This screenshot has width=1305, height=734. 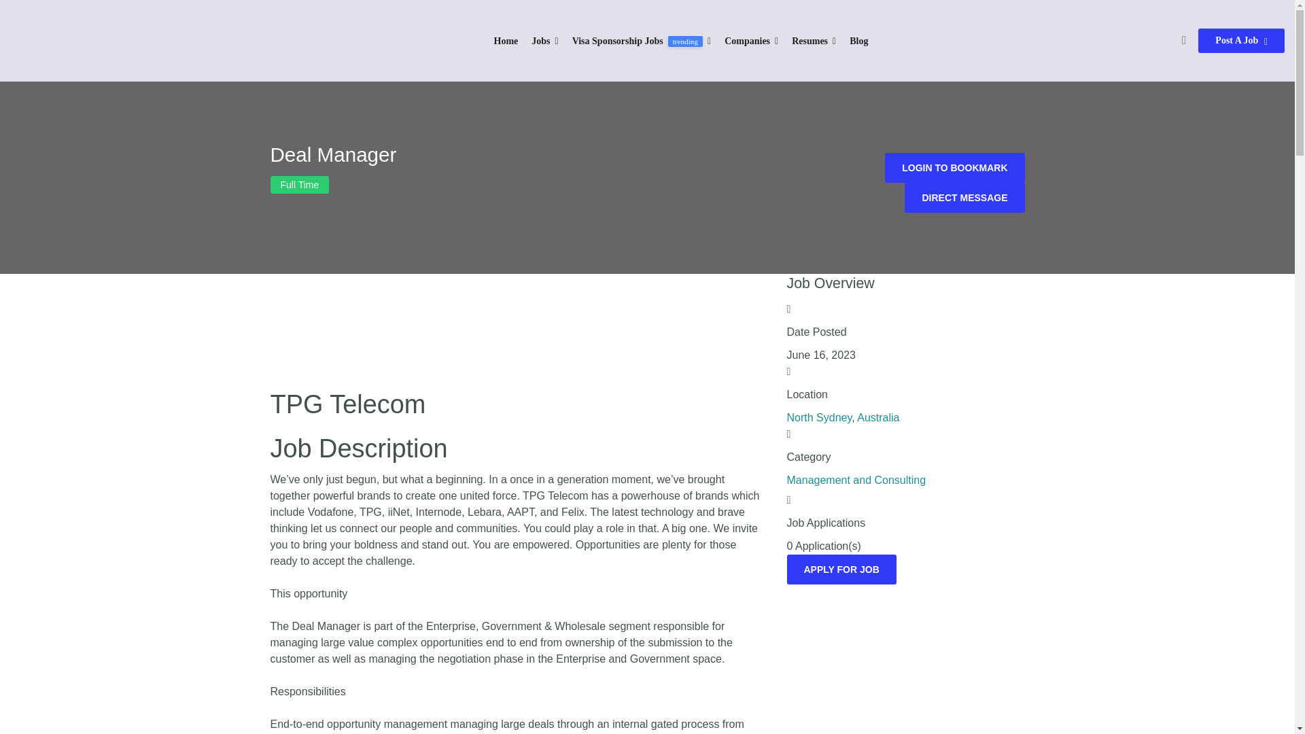 What do you see at coordinates (750, 41) in the screenshot?
I see `Companies` at bounding box center [750, 41].